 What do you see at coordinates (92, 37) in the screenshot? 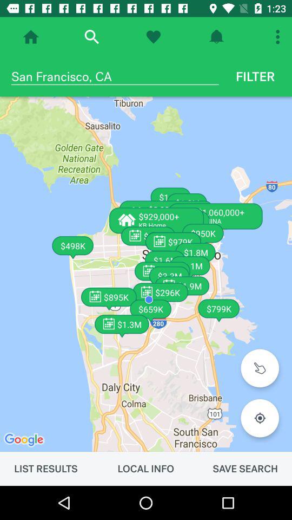
I see `search items` at bounding box center [92, 37].